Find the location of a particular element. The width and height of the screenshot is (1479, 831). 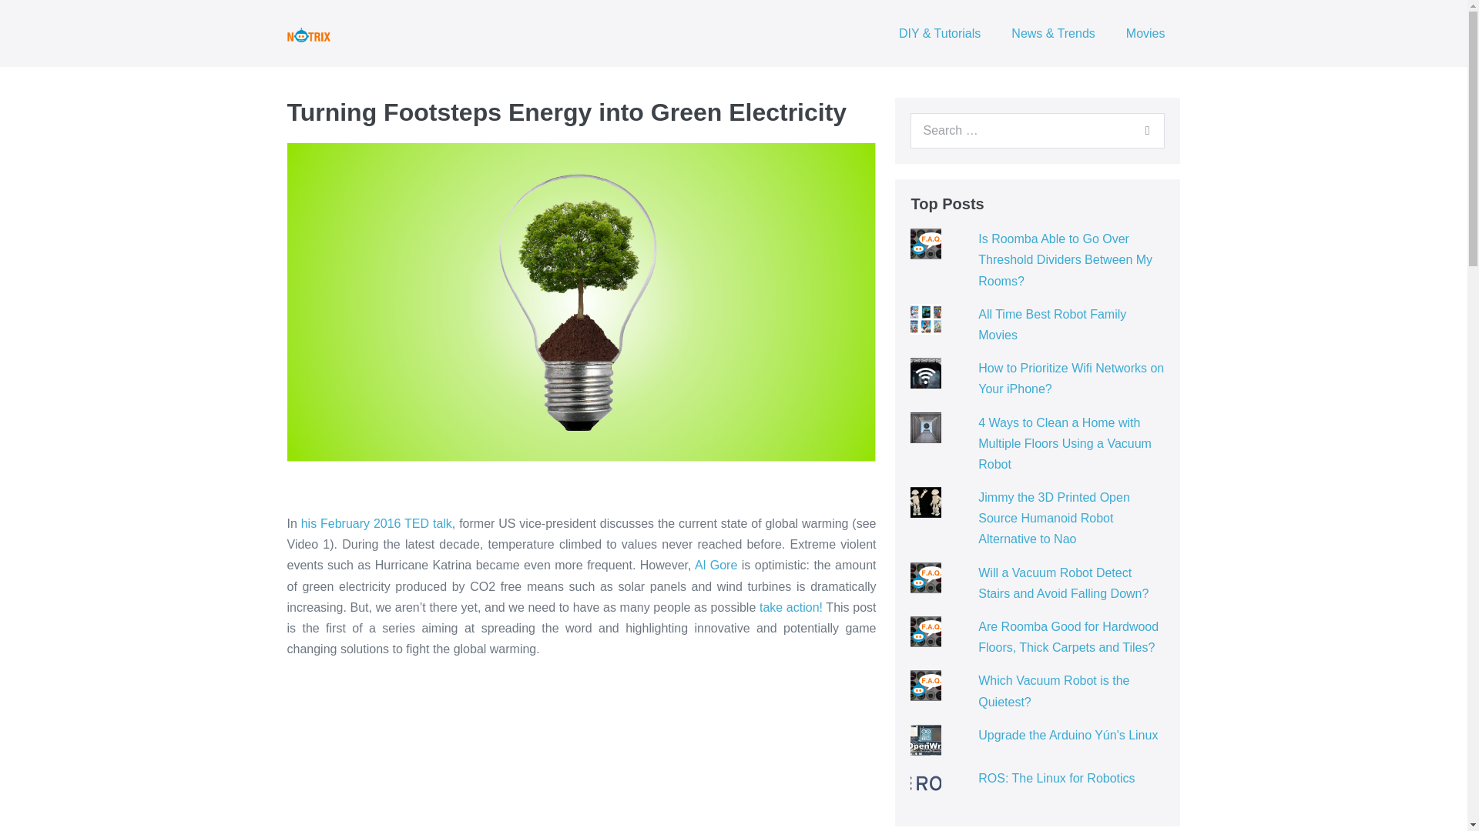

Al Gore is located at coordinates (716, 565).